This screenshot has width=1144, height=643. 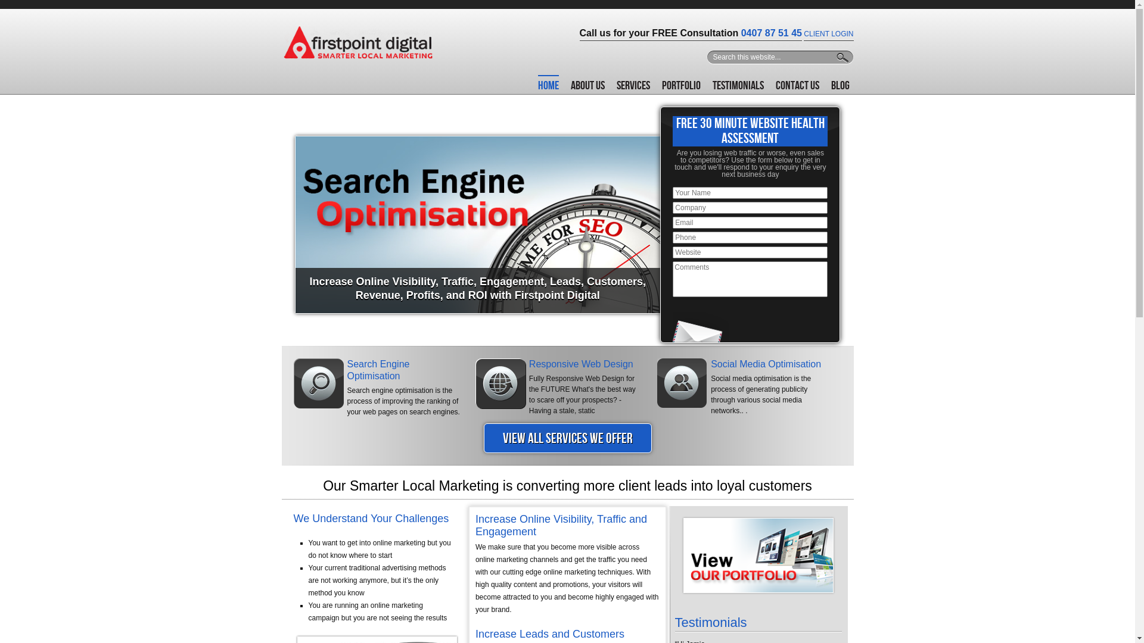 I want to click on Blog, so click(x=840, y=85).